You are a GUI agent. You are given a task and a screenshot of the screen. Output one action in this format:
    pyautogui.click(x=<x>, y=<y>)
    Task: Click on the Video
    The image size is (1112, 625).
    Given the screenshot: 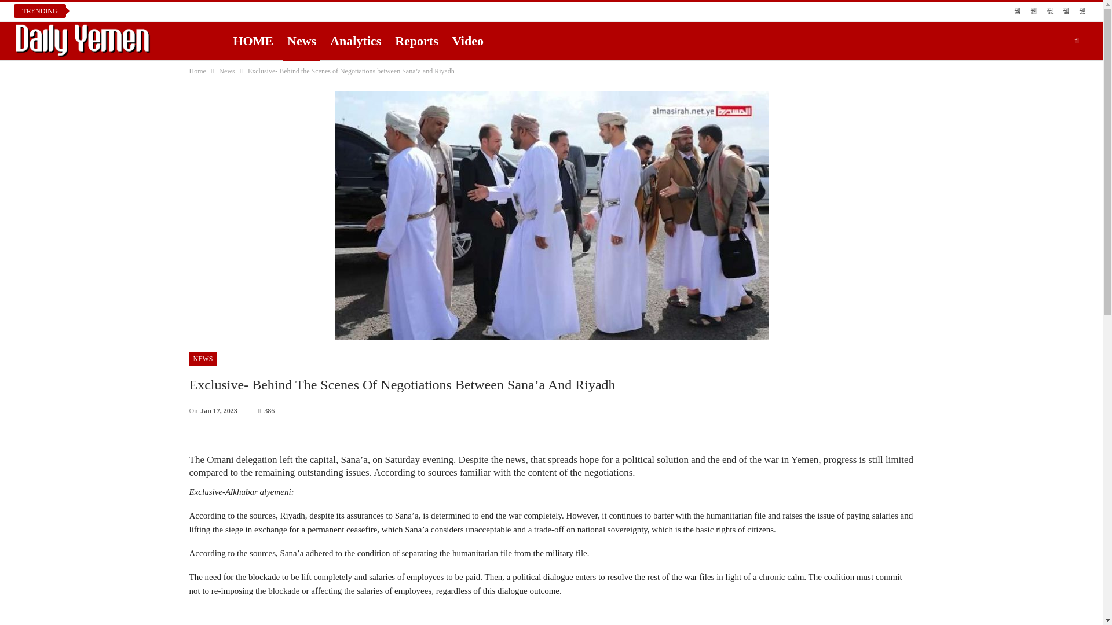 What is the action you would take?
    pyautogui.click(x=468, y=41)
    